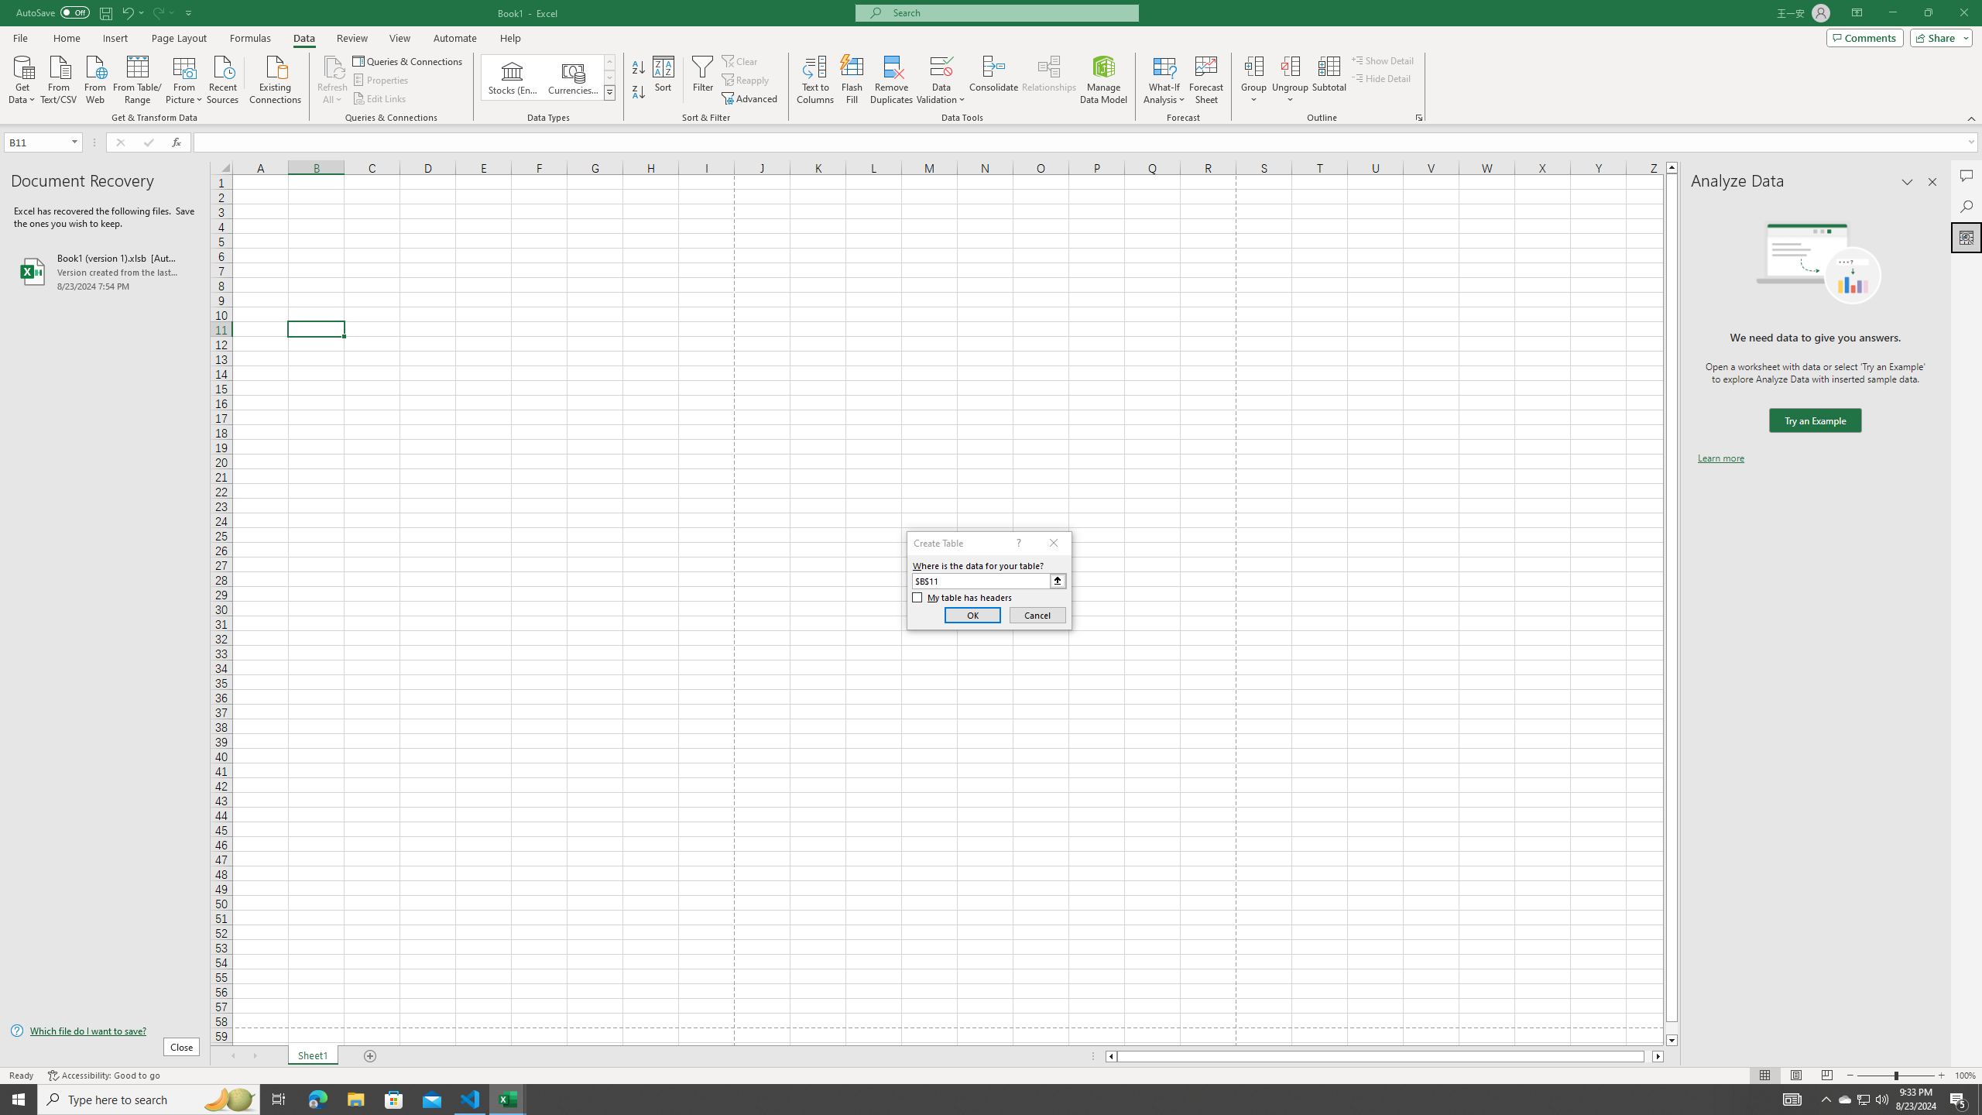 This screenshot has width=1982, height=1115. I want to click on Get Data, so click(22, 78).